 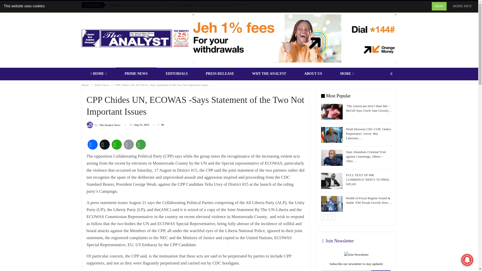 I want to click on WhatsApp, so click(x=116, y=145).